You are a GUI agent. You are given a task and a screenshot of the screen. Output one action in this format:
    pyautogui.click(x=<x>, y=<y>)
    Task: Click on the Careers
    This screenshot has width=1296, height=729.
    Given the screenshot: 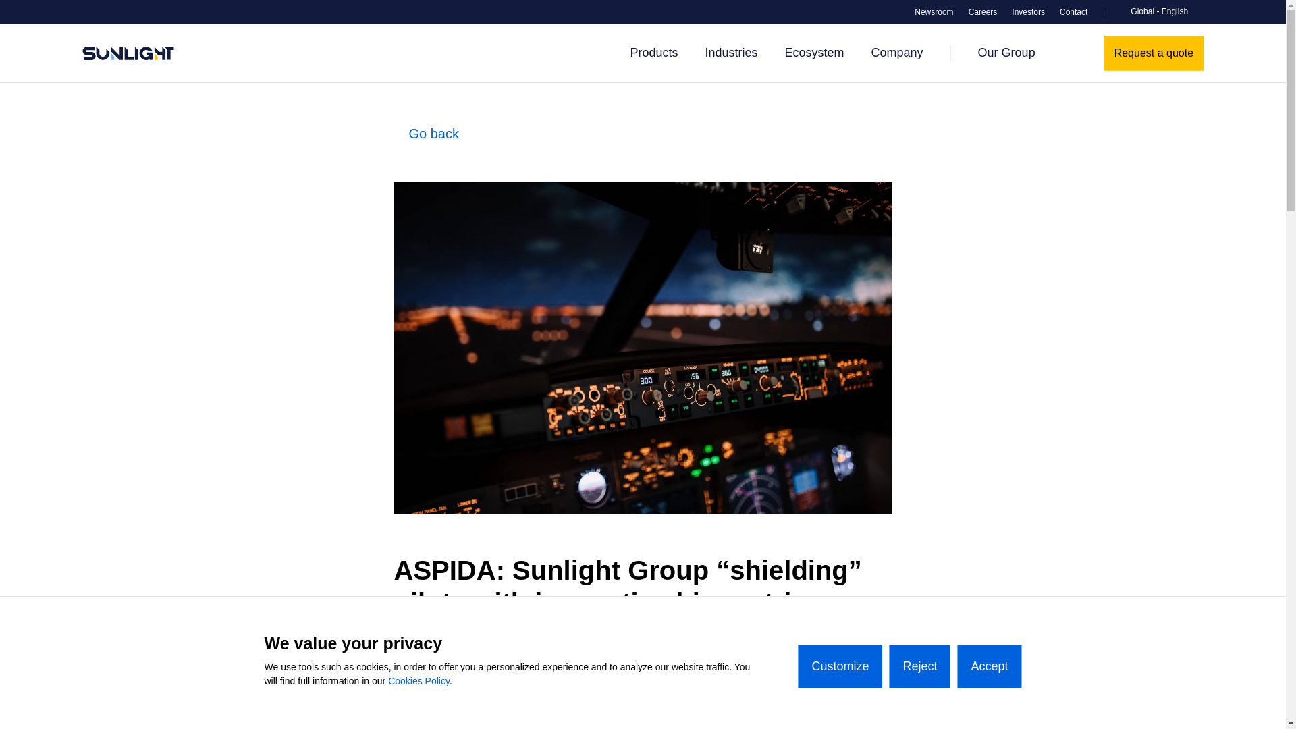 What is the action you would take?
    pyautogui.click(x=983, y=12)
    